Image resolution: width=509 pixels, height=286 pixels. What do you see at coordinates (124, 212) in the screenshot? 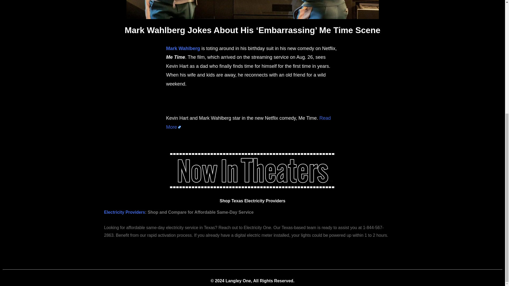
I see `Electricity Providers` at bounding box center [124, 212].